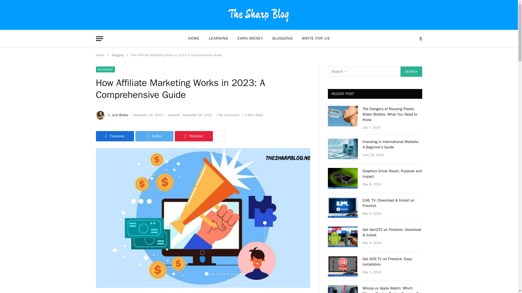 The image size is (522, 293). I want to click on Share on Twitter, so click(154, 136).